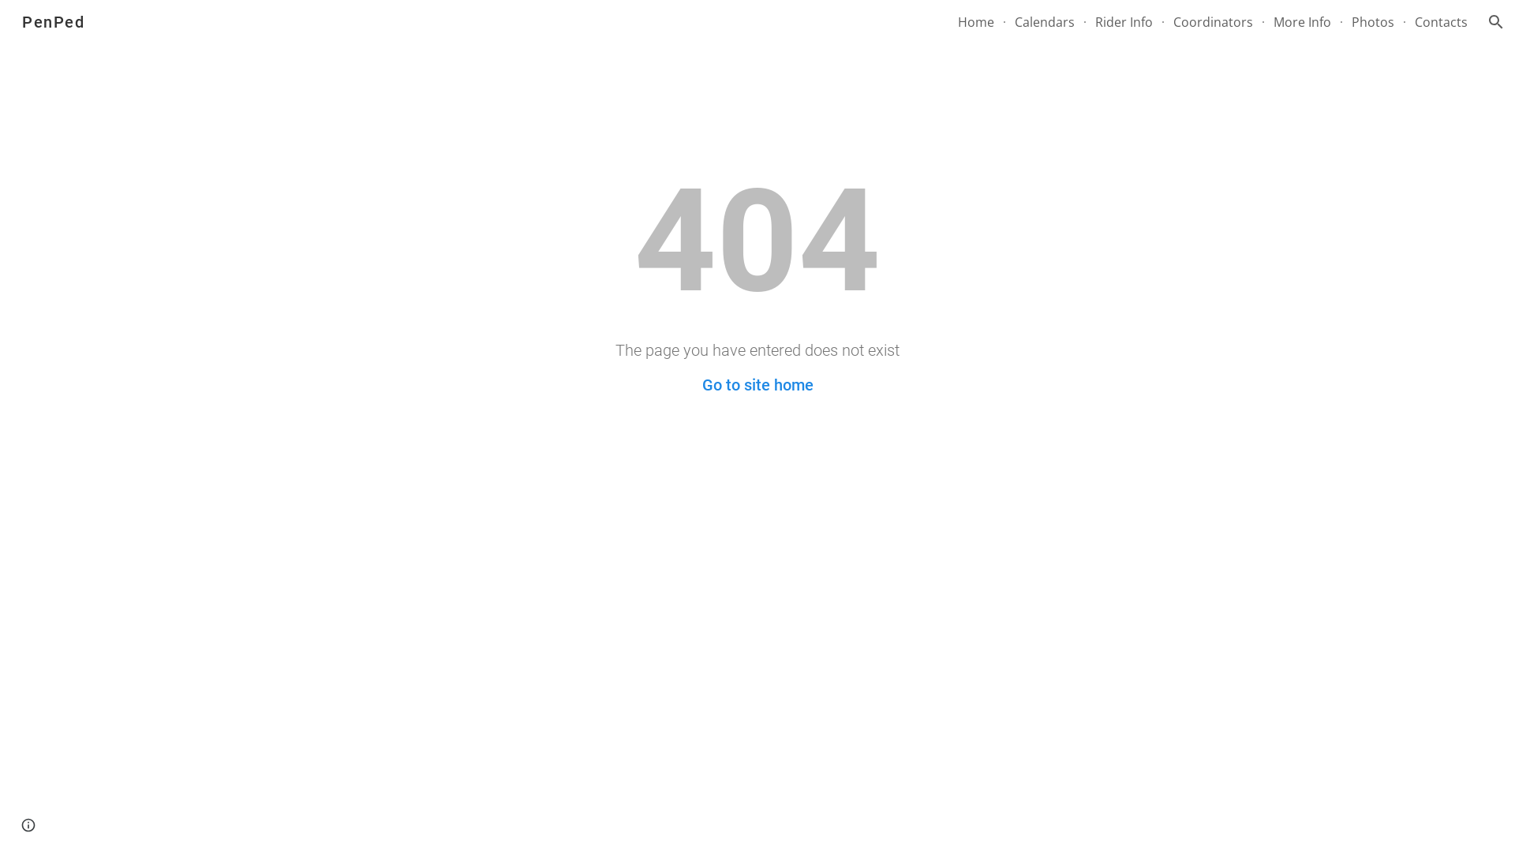  What do you see at coordinates (976, 22) in the screenshot?
I see `Home` at bounding box center [976, 22].